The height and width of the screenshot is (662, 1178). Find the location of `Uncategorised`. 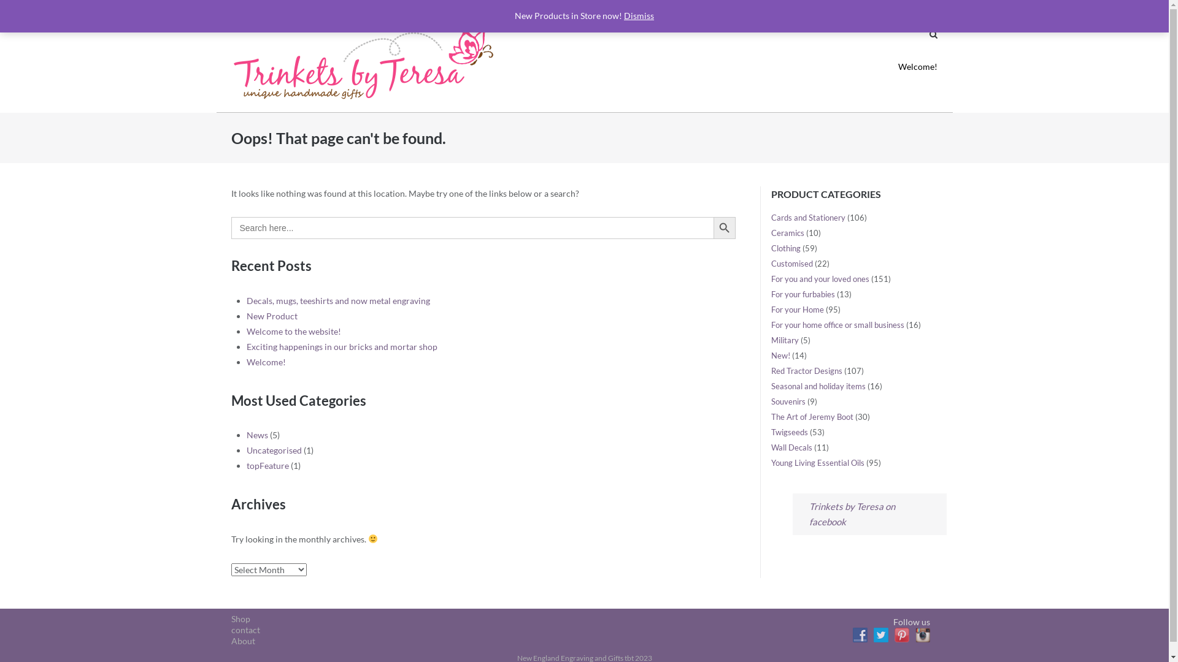

Uncategorised is located at coordinates (274, 450).